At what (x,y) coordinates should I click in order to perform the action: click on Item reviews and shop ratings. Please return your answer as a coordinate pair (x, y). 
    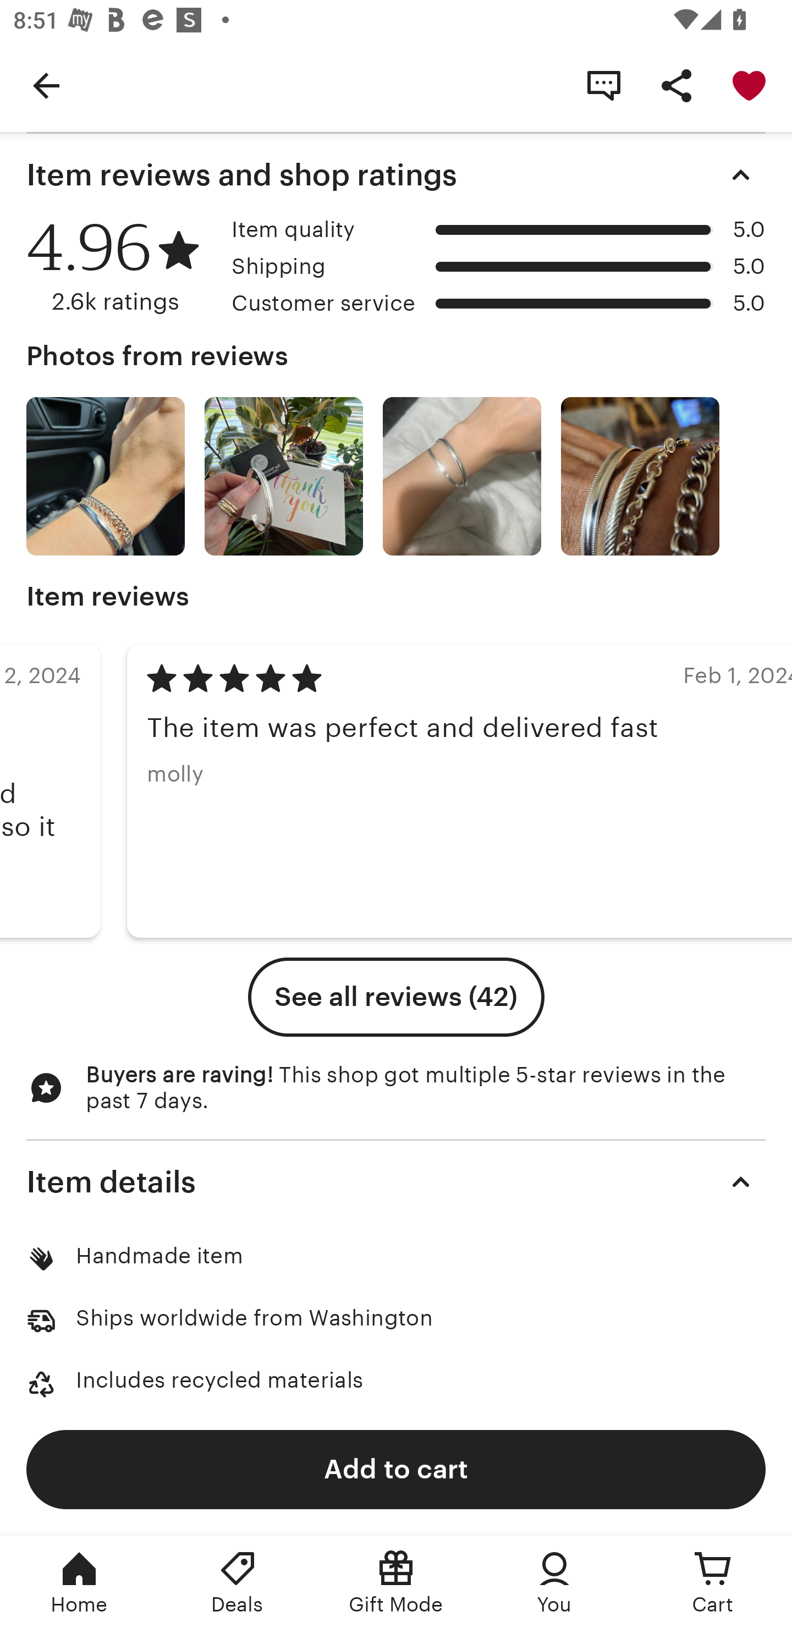
    Looking at the image, I should click on (396, 175).